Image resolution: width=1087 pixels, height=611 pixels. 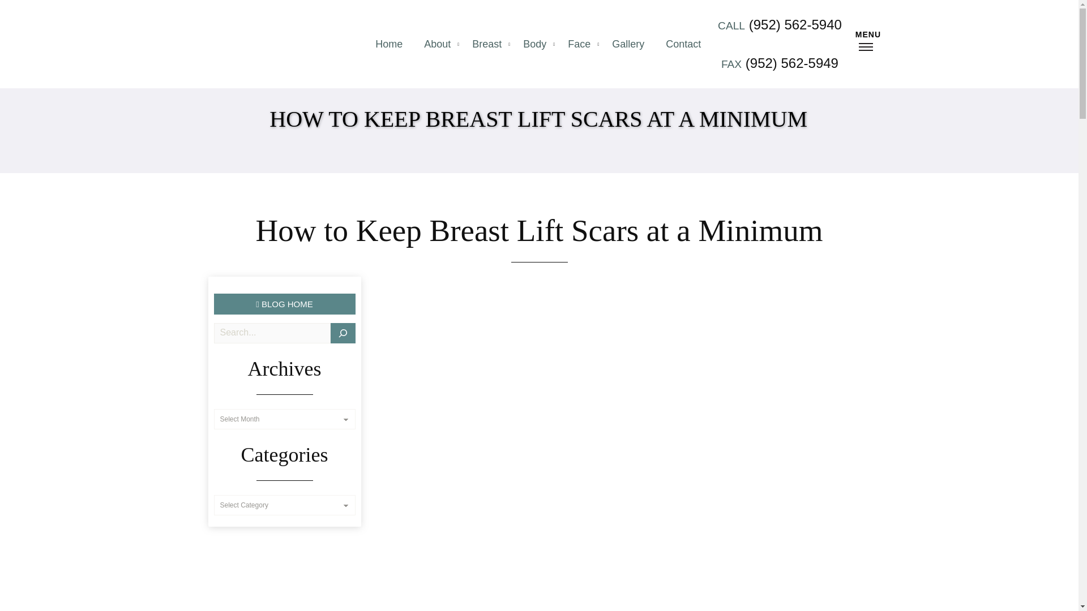 I want to click on About, so click(x=437, y=44).